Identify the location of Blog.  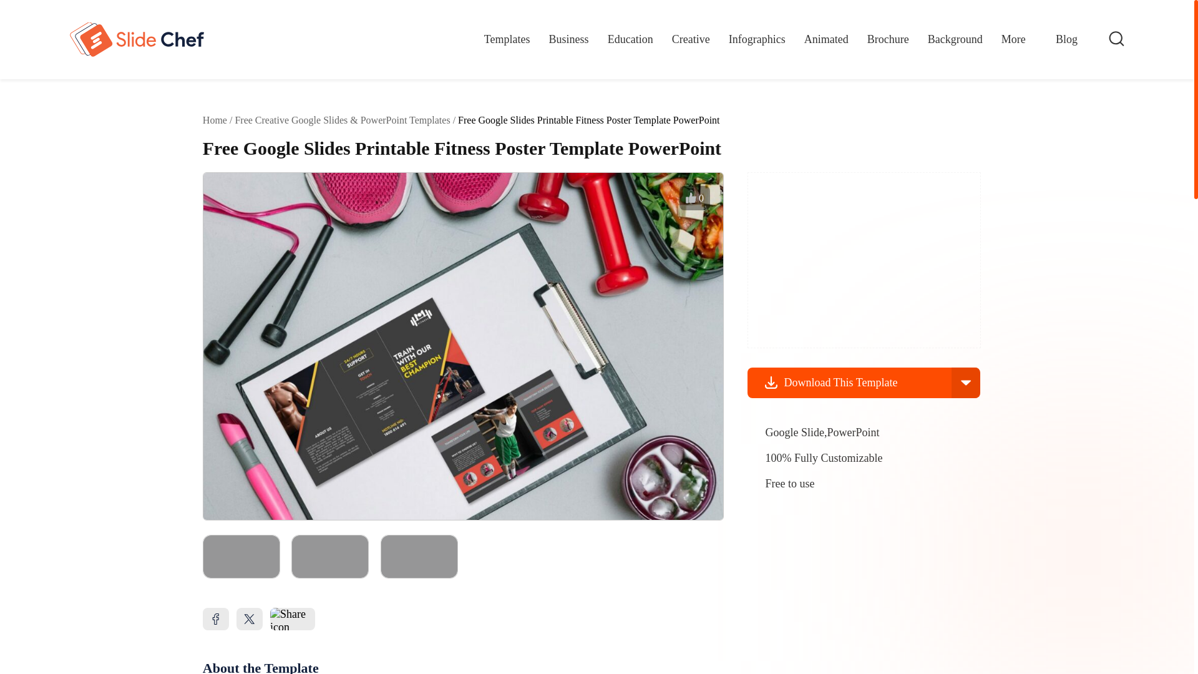
(1066, 39).